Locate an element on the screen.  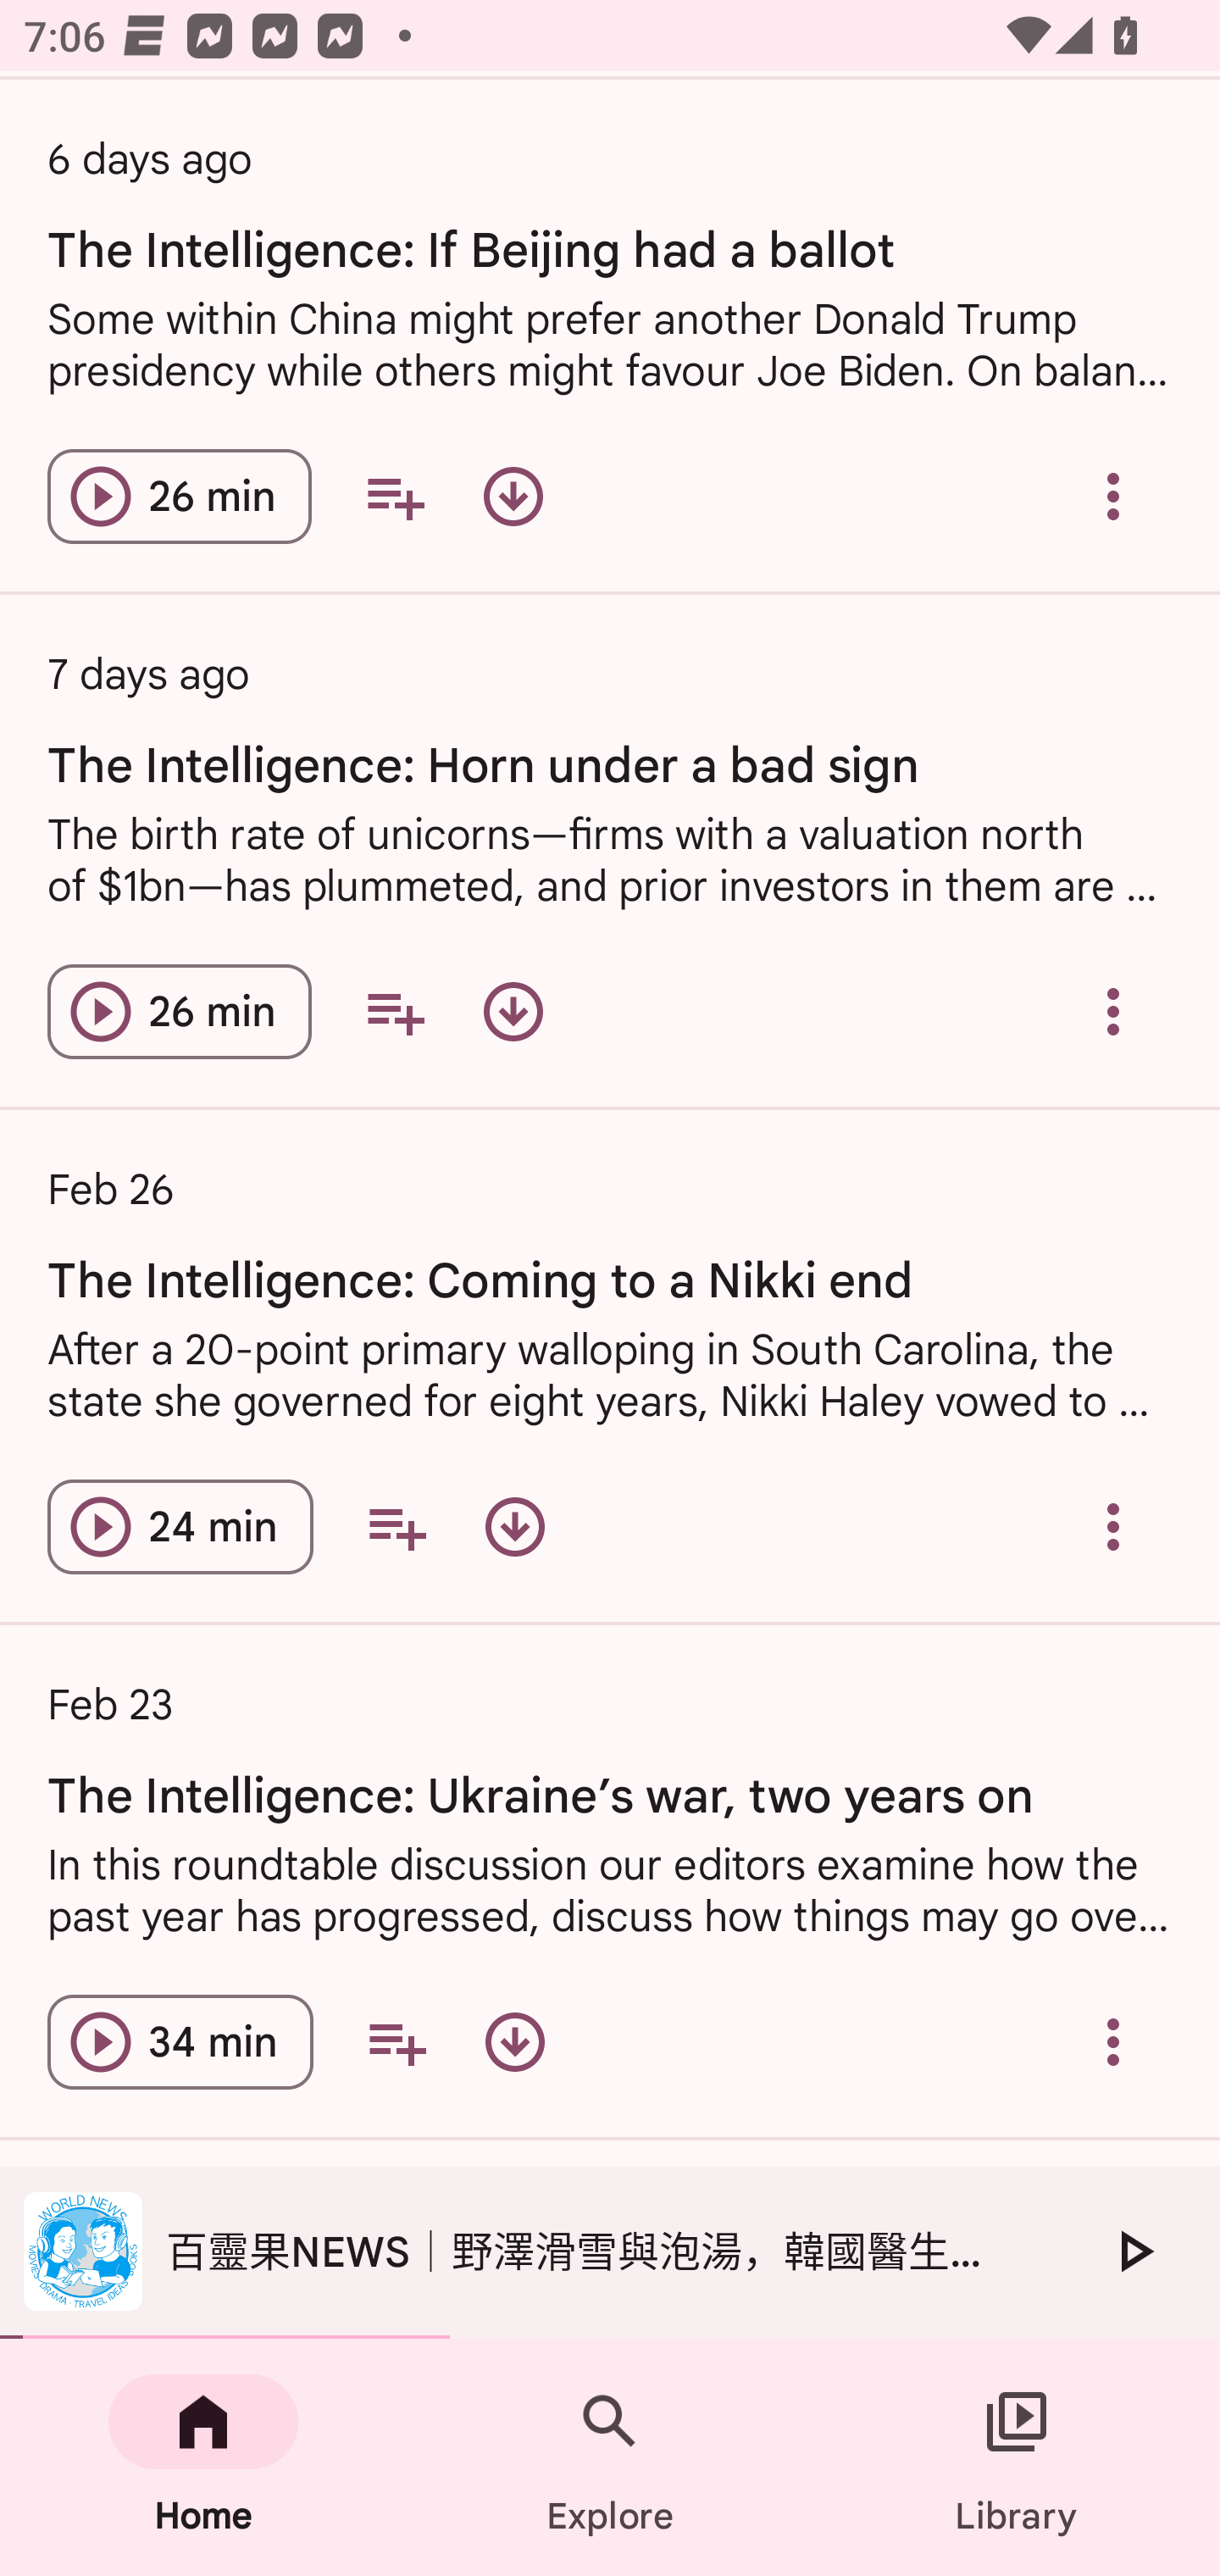
Download episode is located at coordinates (515, 2040).